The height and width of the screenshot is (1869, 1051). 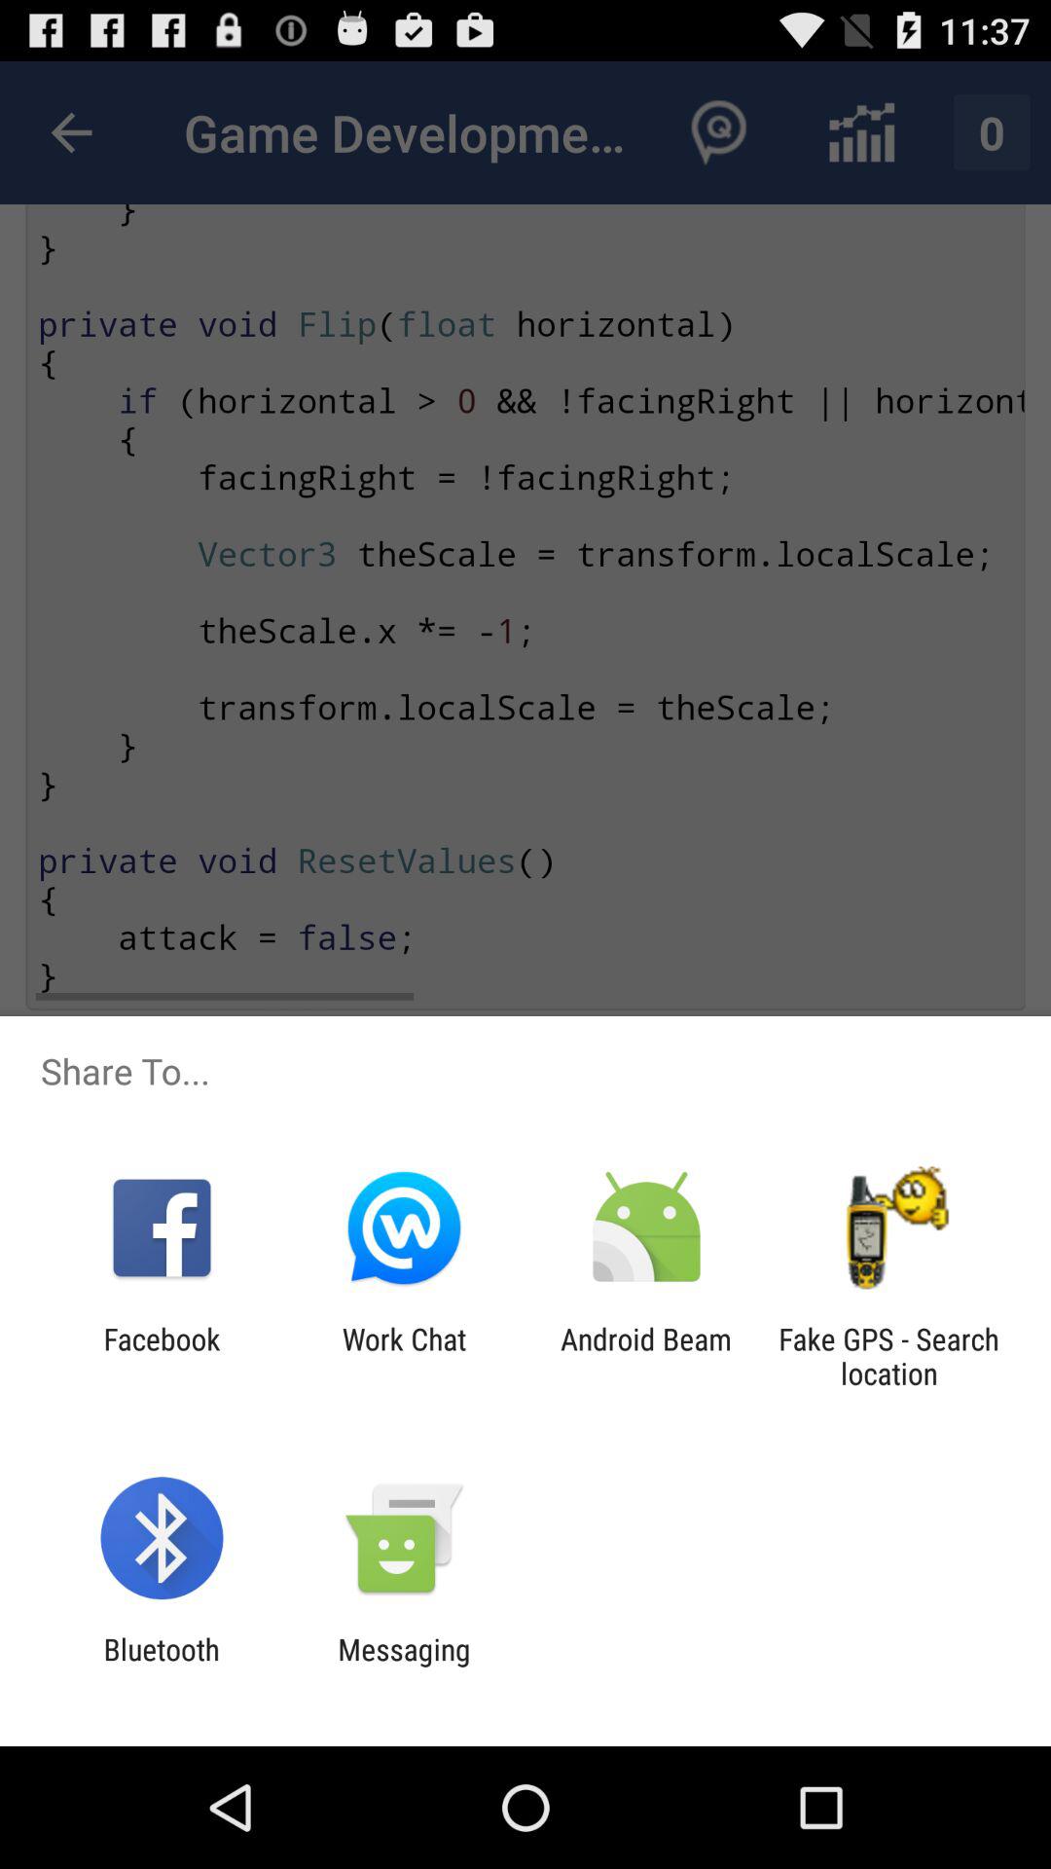 I want to click on choose the icon to the right of the facebook item, so click(x=404, y=1356).